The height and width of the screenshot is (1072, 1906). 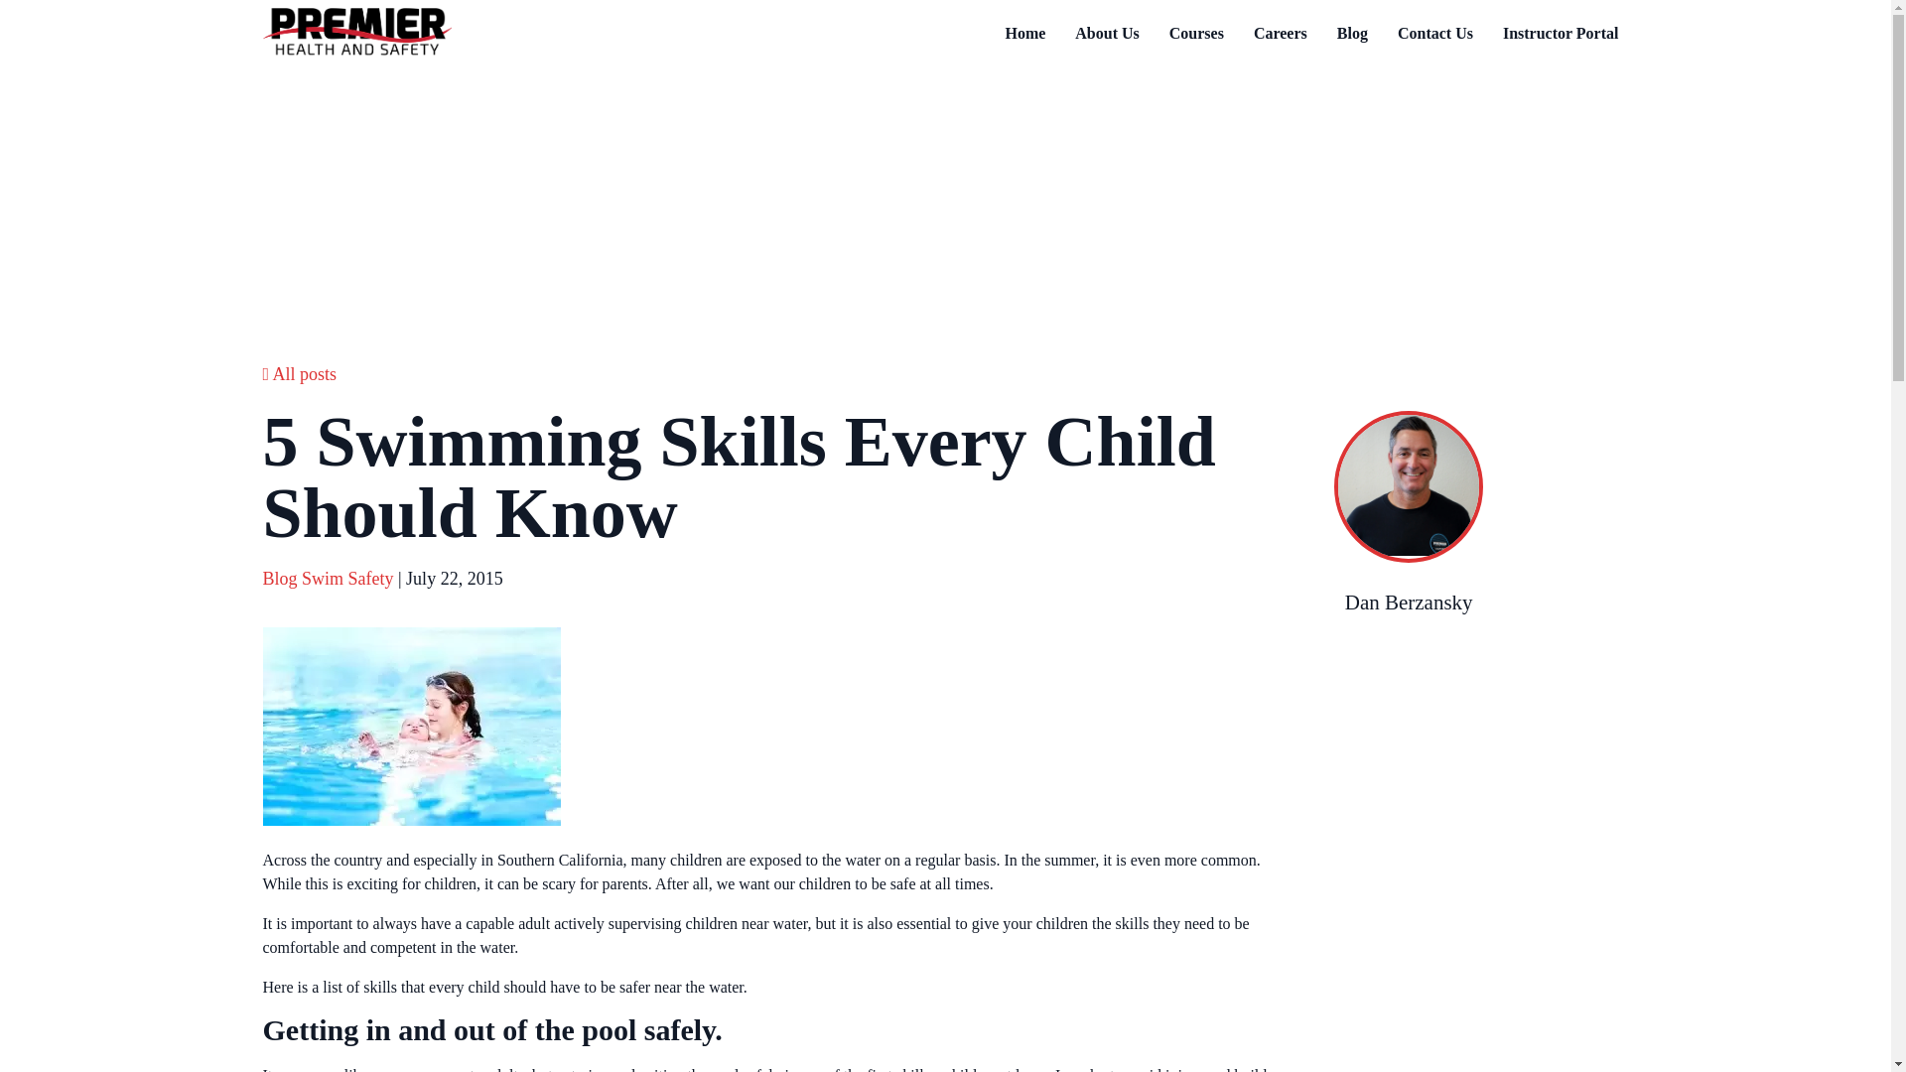 What do you see at coordinates (1281, 34) in the screenshot?
I see `Careers` at bounding box center [1281, 34].